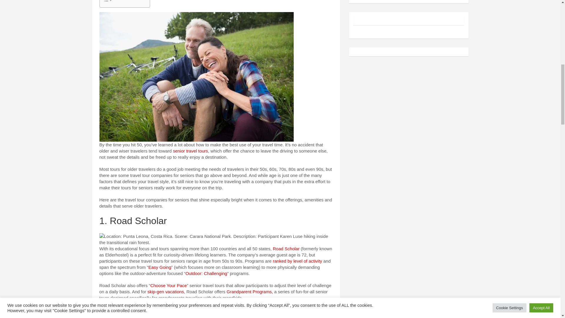 The image size is (565, 318). I want to click on Grandparent Programs,, so click(250, 291).